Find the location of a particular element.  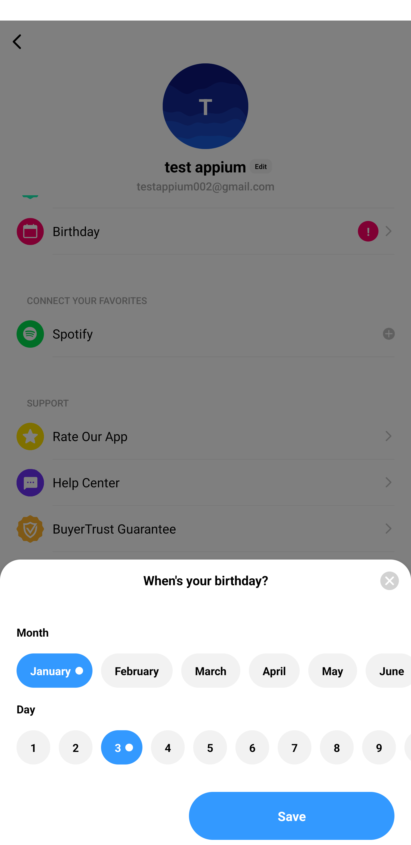

5 is located at coordinates (210, 747).